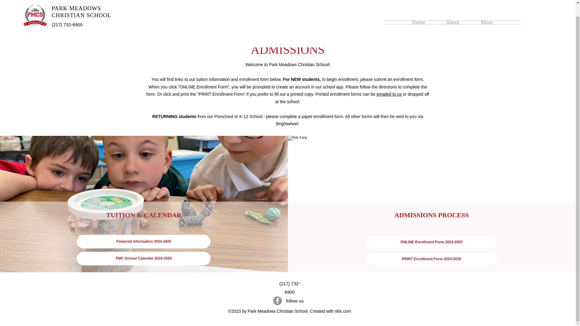 The width and height of the screenshot is (580, 326). I want to click on Financial Information 2024-2025, so click(143, 241).